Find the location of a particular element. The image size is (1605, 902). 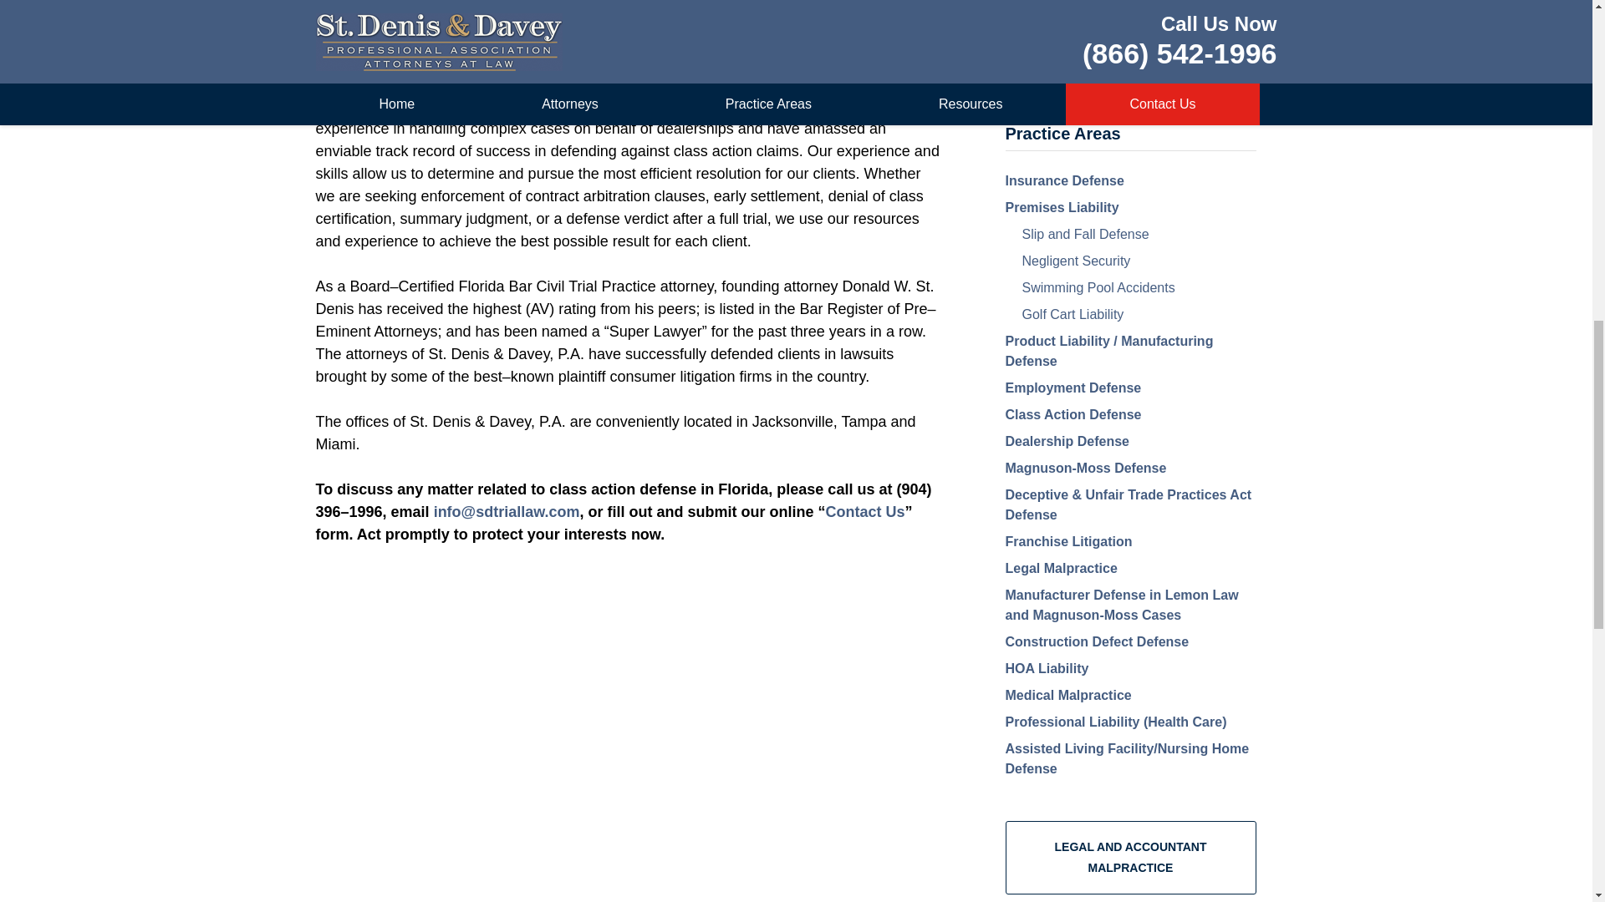

Medical Malpractice is located at coordinates (1067, 695).